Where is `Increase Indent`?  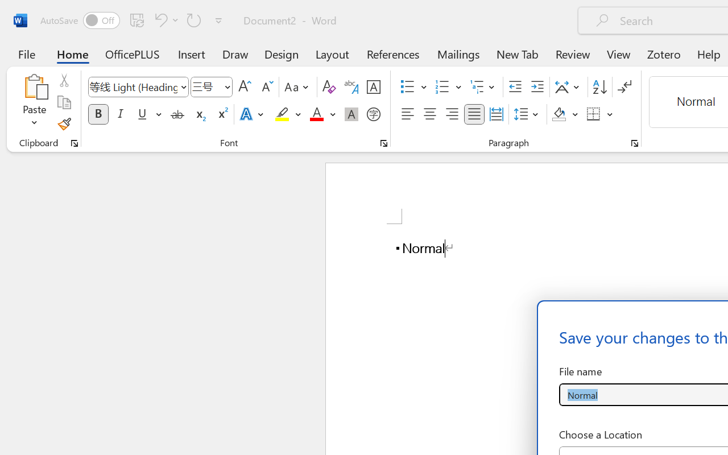 Increase Indent is located at coordinates (537, 87).